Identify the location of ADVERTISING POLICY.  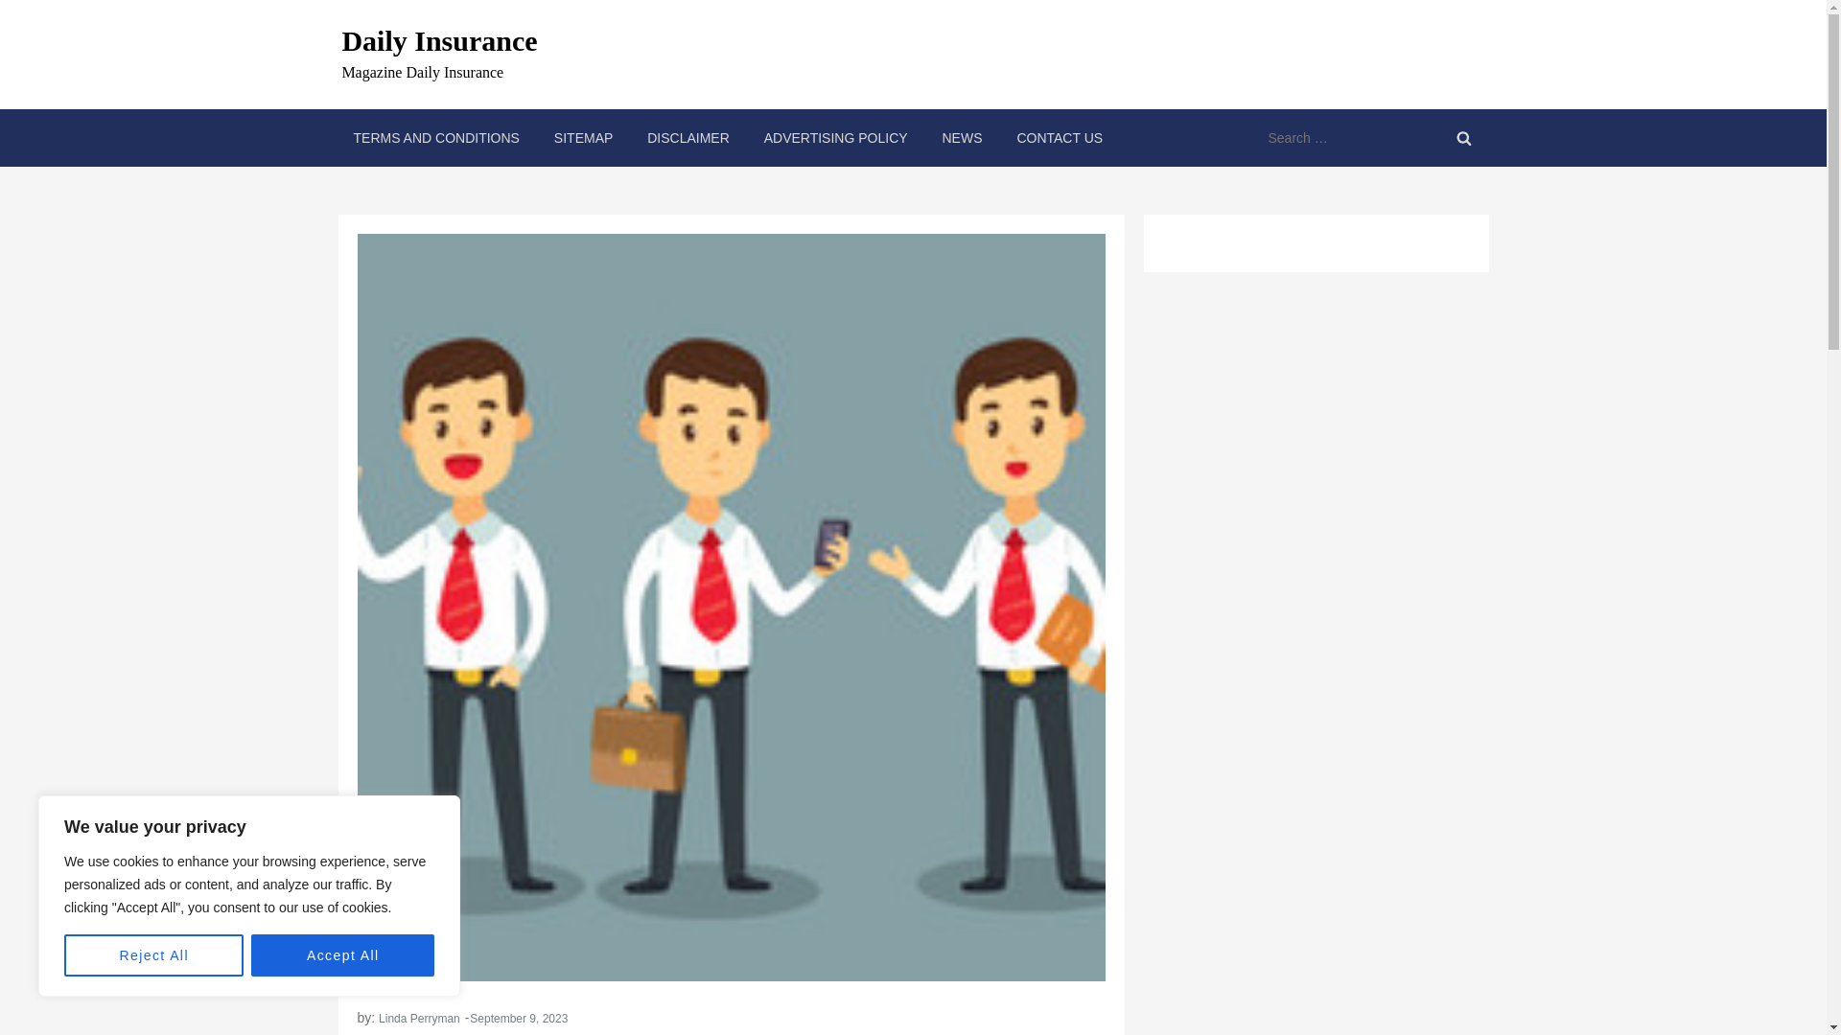
(836, 138).